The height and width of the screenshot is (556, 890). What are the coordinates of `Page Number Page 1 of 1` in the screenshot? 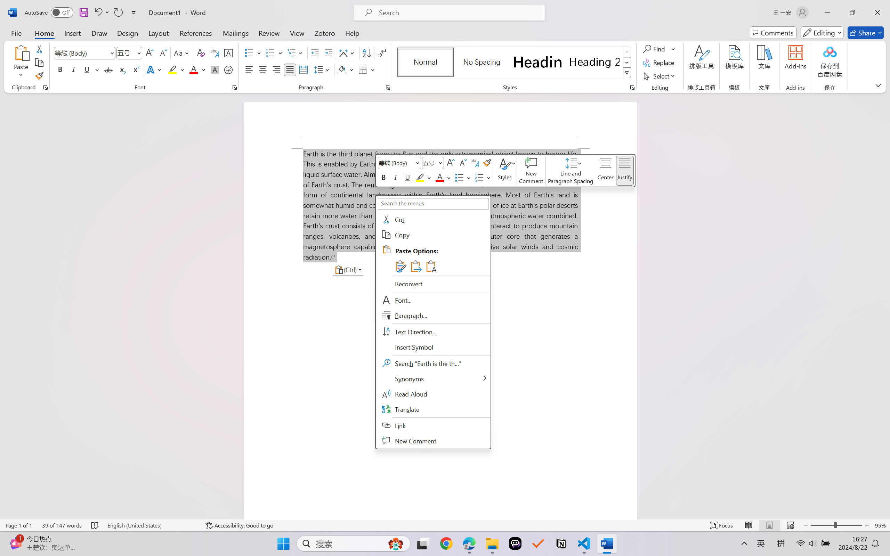 It's located at (19, 525).